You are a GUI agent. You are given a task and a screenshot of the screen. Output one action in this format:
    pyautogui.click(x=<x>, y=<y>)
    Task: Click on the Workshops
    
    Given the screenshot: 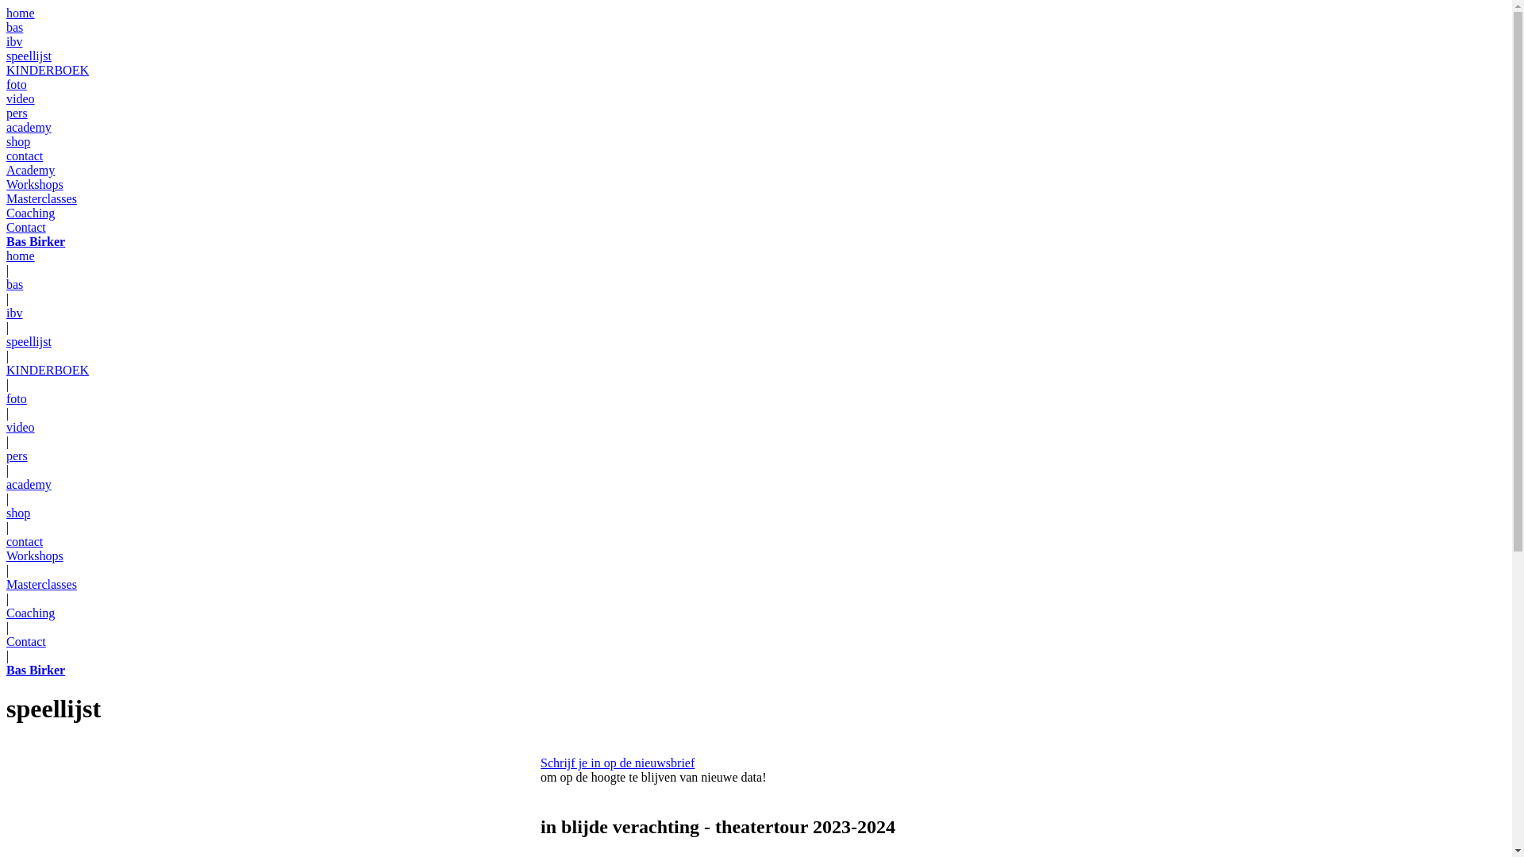 What is the action you would take?
    pyautogui.click(x=35, y=555)
    